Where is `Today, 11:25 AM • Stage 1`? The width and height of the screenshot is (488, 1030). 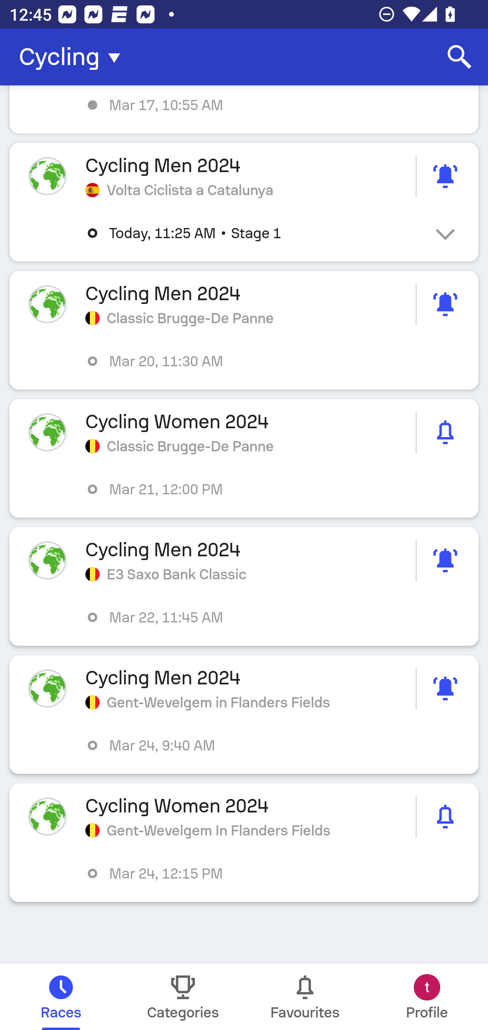
Today, 11:25 AM • Stage 1 is located at coordinates (253, 233).